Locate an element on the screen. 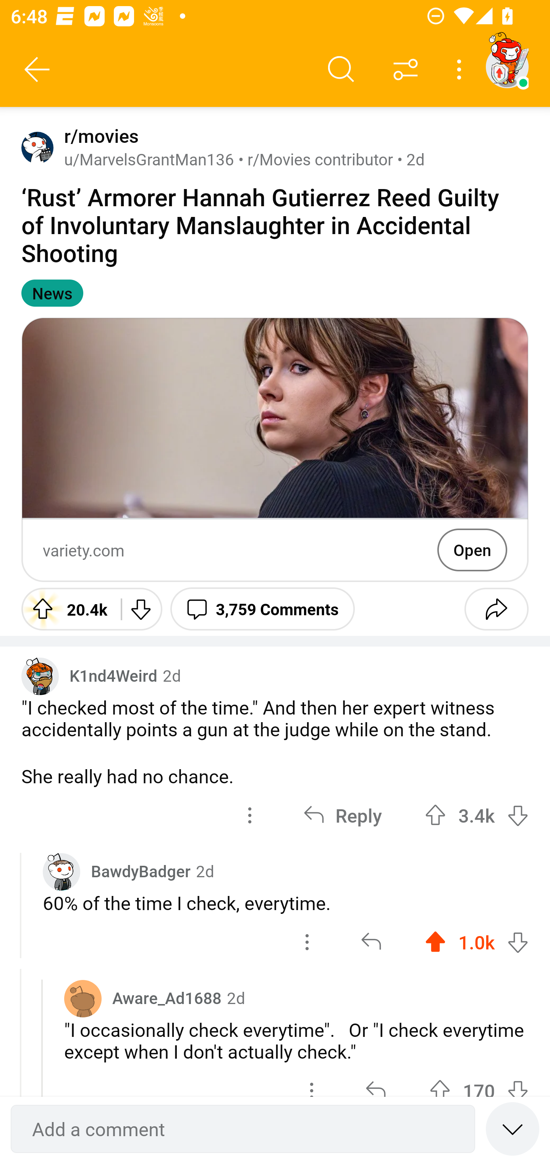 The height and width of the screenshot is (1161, 550). 60% of the time I check, everytime. is located at coordinates (286, 902).